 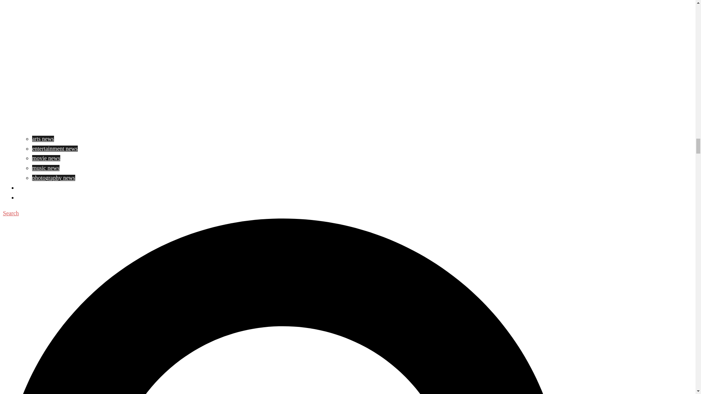 I want to click on arts news, so click(x=43, y=139).